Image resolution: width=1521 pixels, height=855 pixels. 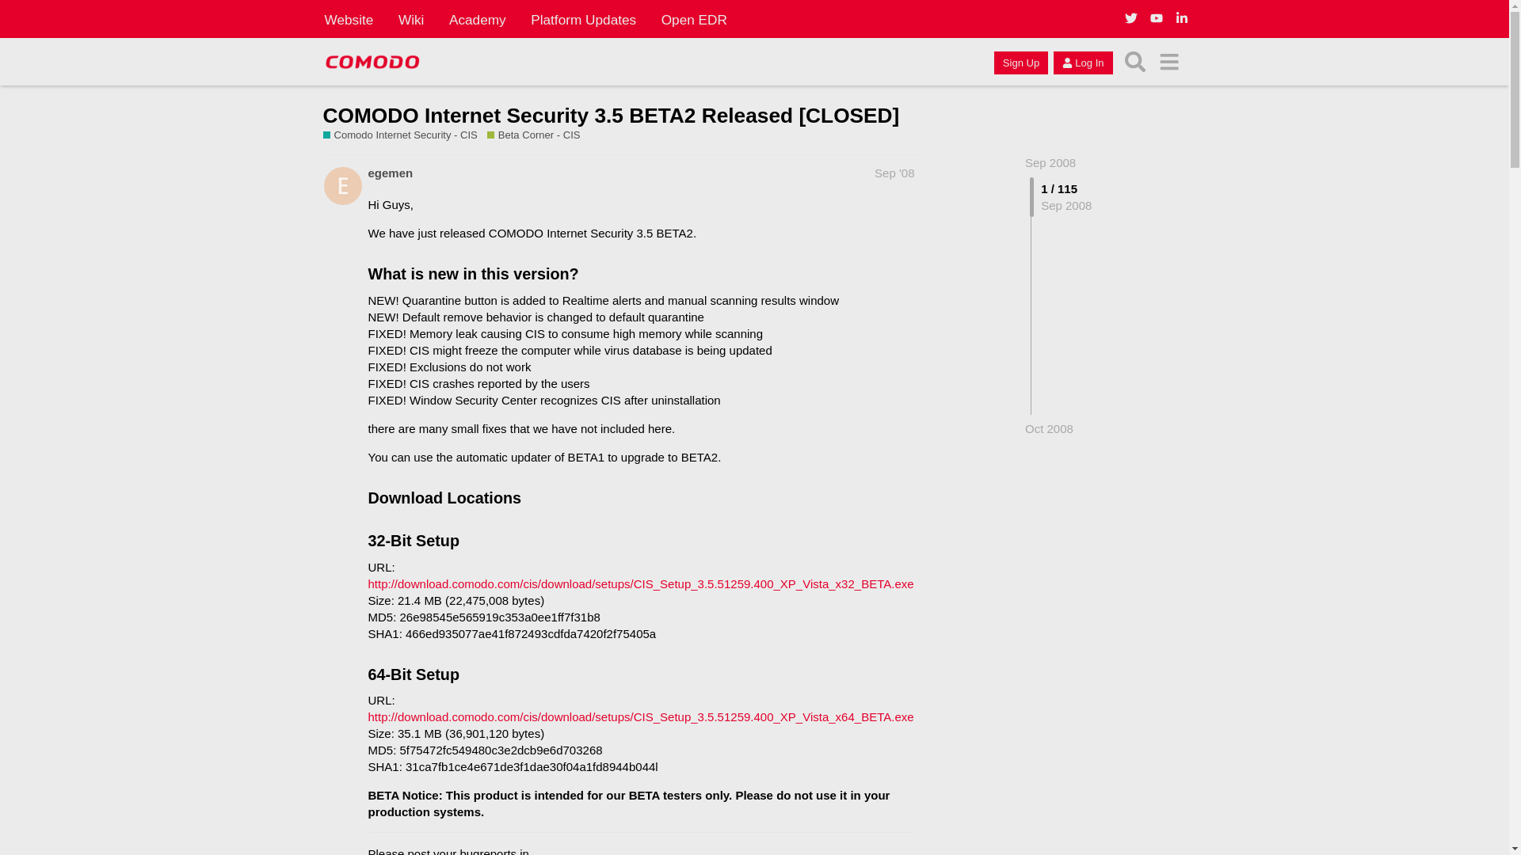 I want to click on Wiki, so click(x=411, y=19).